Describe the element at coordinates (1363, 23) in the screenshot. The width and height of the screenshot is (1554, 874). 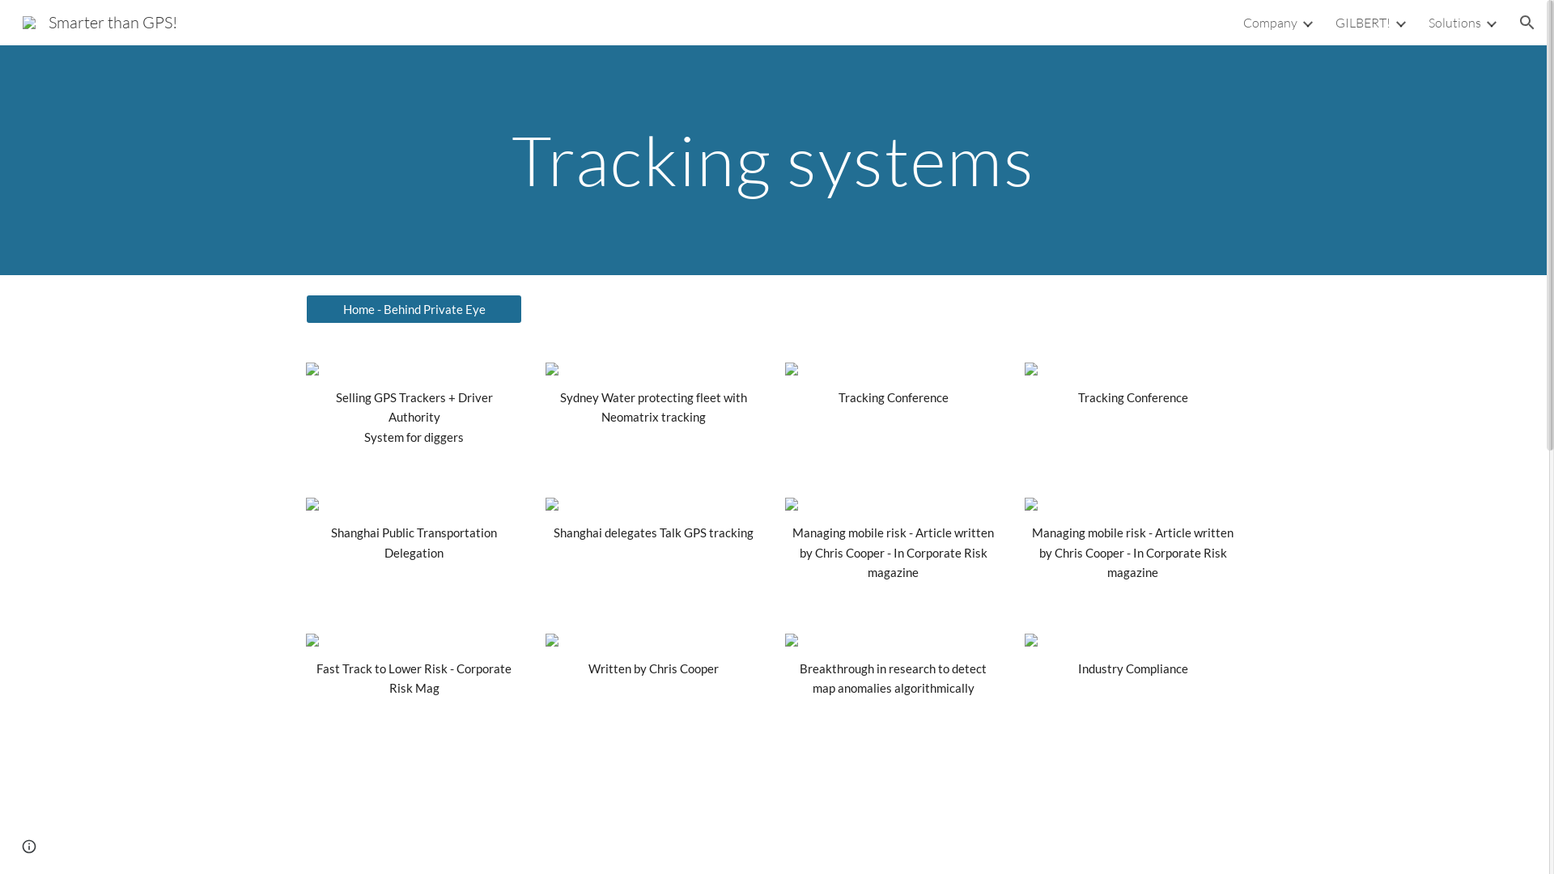
I see `GILBERT!` at that location.